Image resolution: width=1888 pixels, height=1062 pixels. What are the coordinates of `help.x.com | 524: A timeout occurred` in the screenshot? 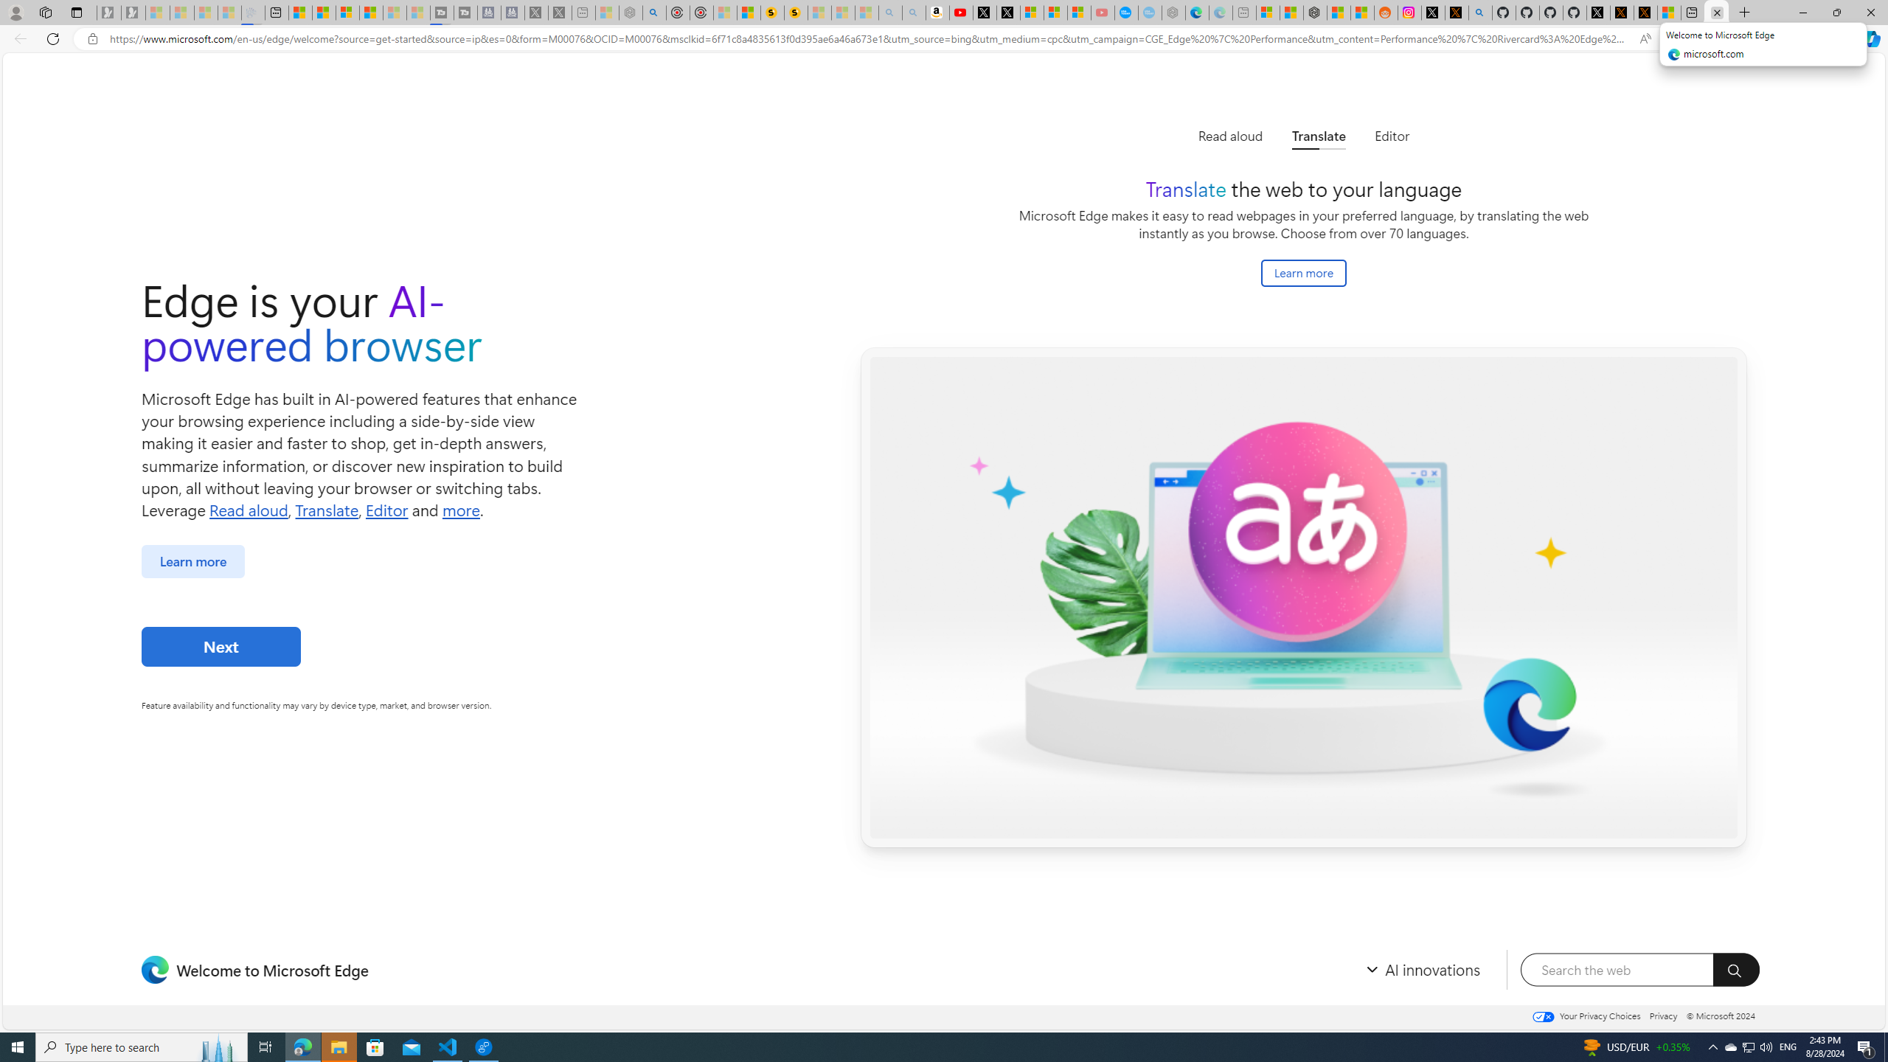 It's located at (1456, 13).